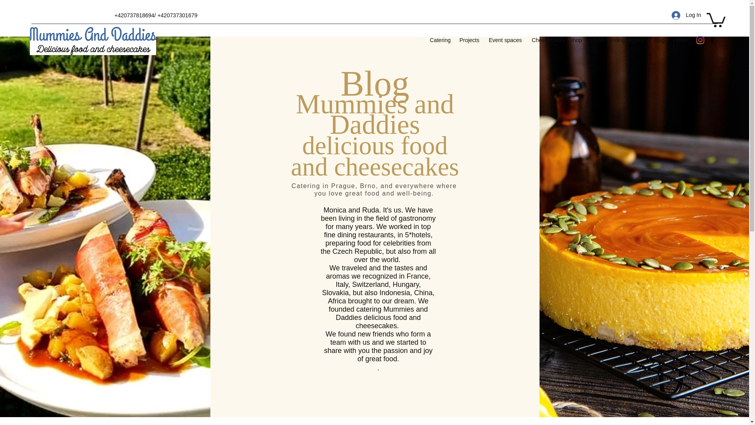  What do you see at coordinates (439, 40) in the screenshot?
I see `Catering` at bounding box center [439, 40].